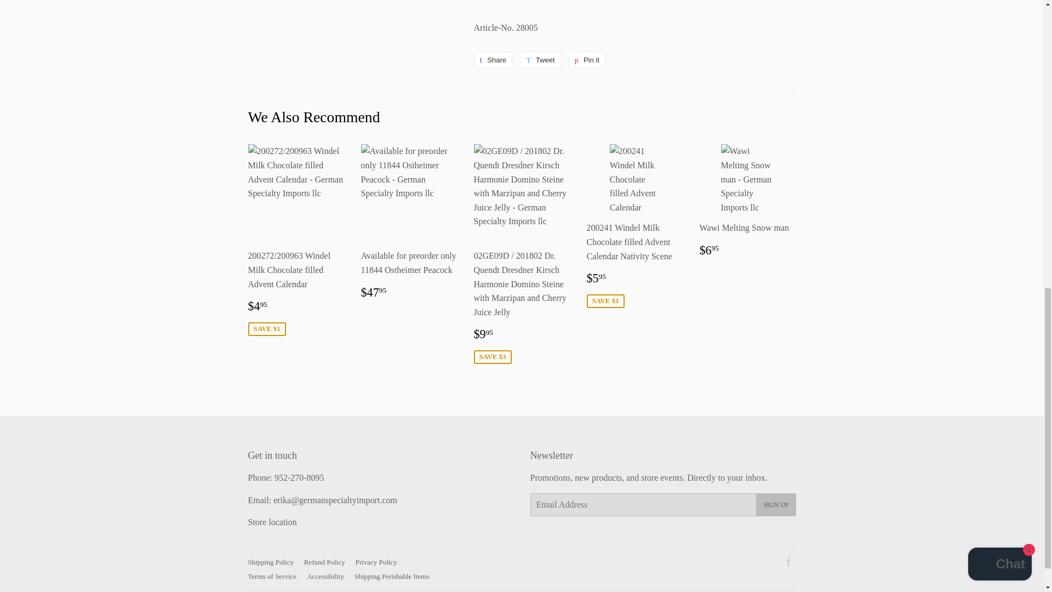  Describe the element at coordinates (493, 59) in the screenshot. I see `Share on Facebook` at that location.